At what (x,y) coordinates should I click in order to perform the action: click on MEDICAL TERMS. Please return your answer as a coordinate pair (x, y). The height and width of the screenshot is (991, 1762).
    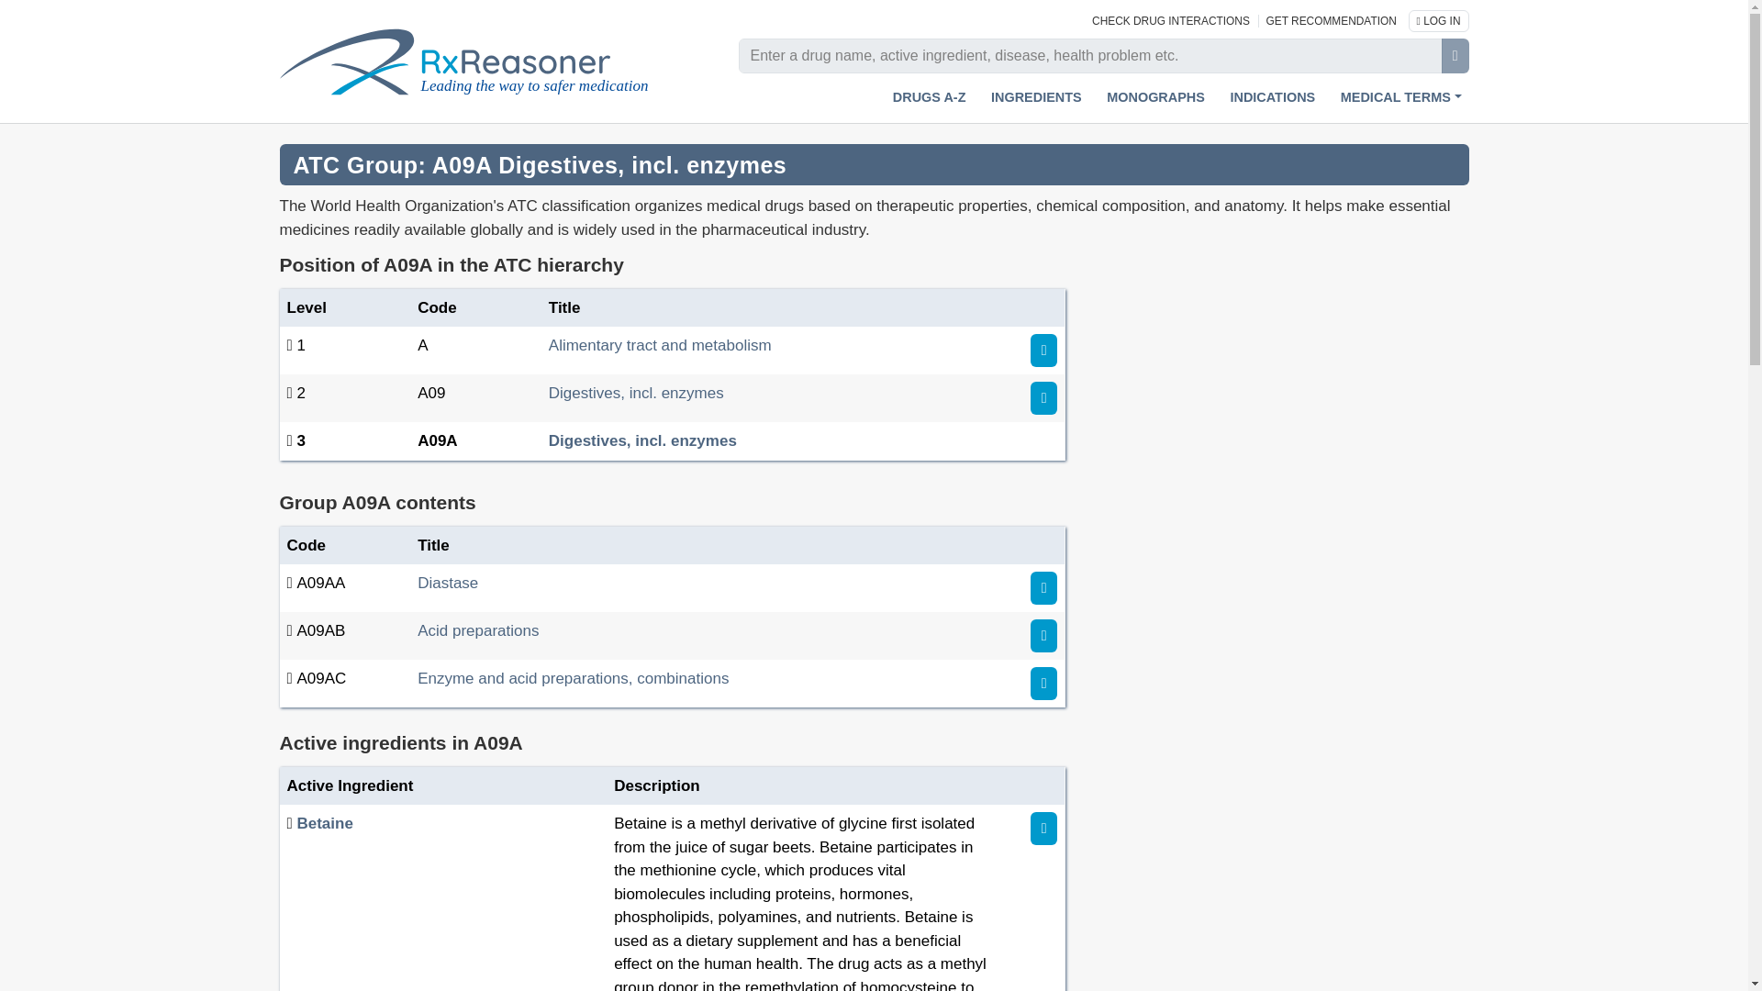
    Looking at the image, I should click on (1401, 97).